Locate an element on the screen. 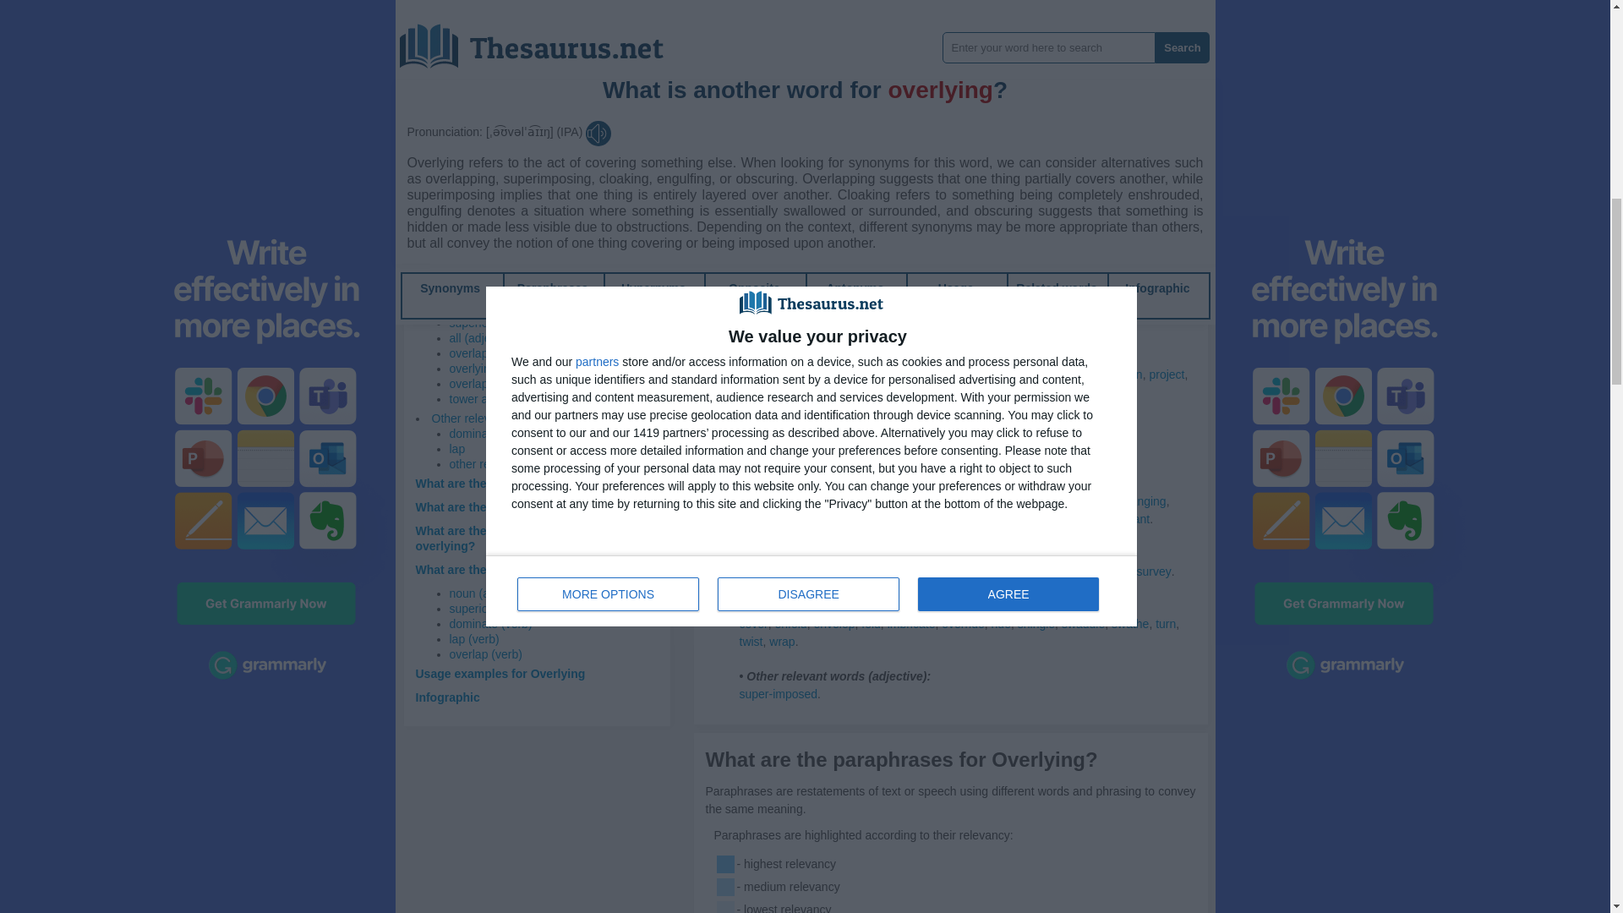 The height and width of the screenshot is (913, 1623). Usage examples for Overlying is located at coordinates (500, 673).